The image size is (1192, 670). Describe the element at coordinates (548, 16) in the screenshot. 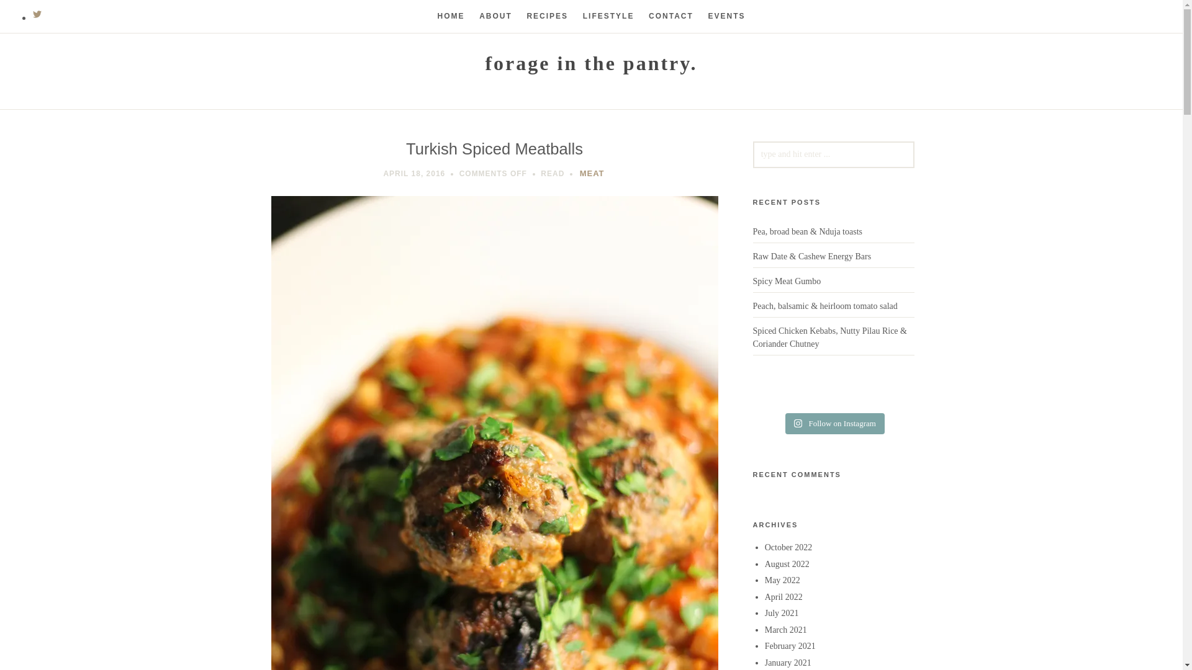

I see `RECIPES` at that location.